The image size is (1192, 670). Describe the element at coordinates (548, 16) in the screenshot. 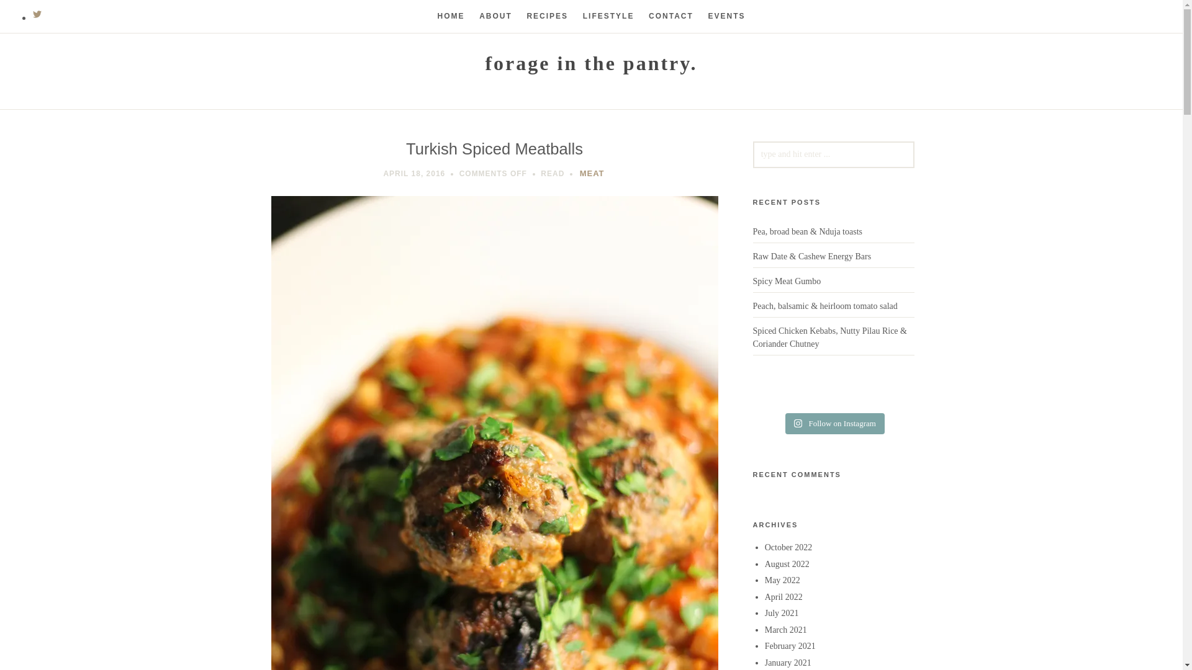

I see `RECIPES` at that location.